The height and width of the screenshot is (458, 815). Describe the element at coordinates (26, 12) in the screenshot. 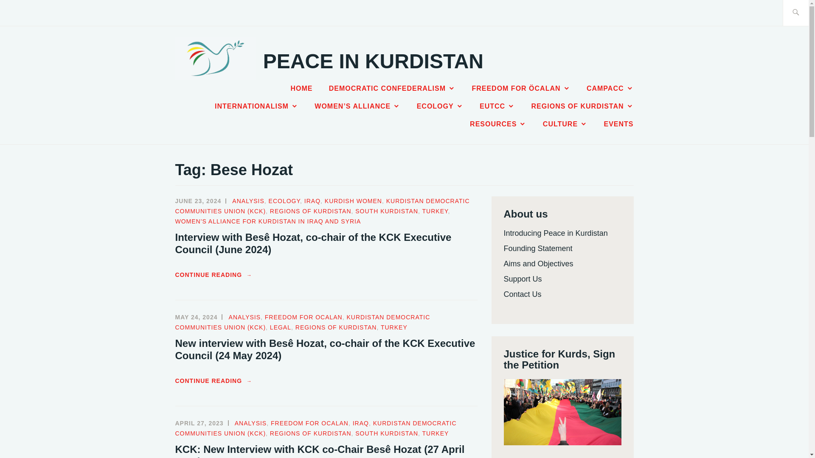

I see `Search` at that location.